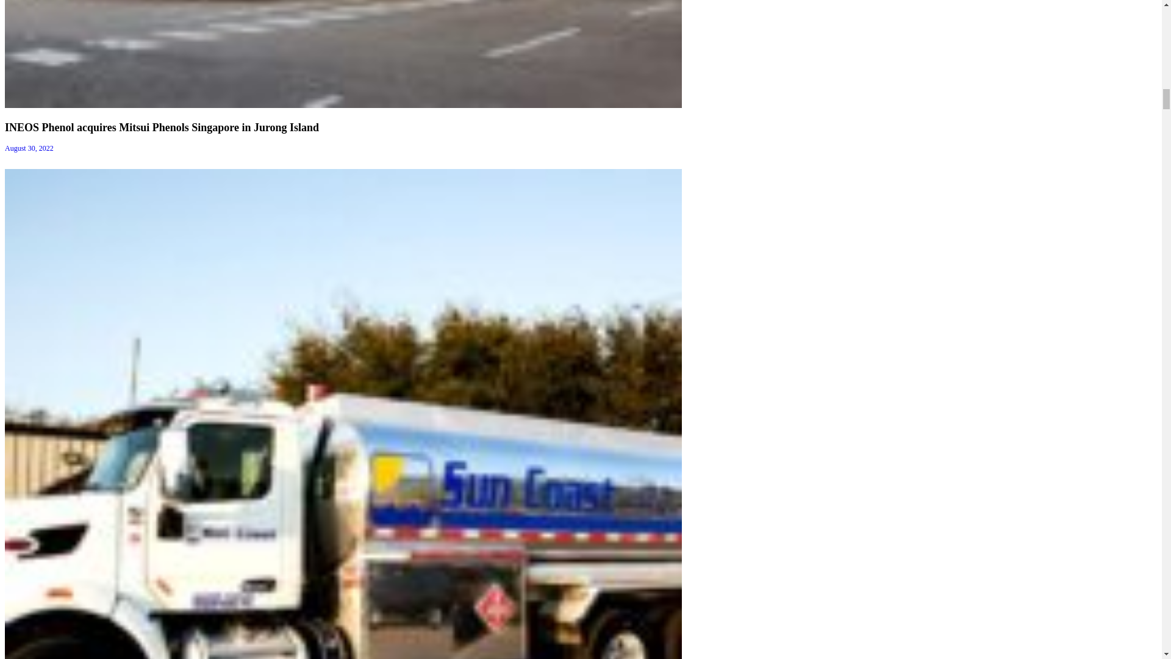 This screenshot has width=1171, height=659. I want to click on August 30, 2022, so click(29, 148).